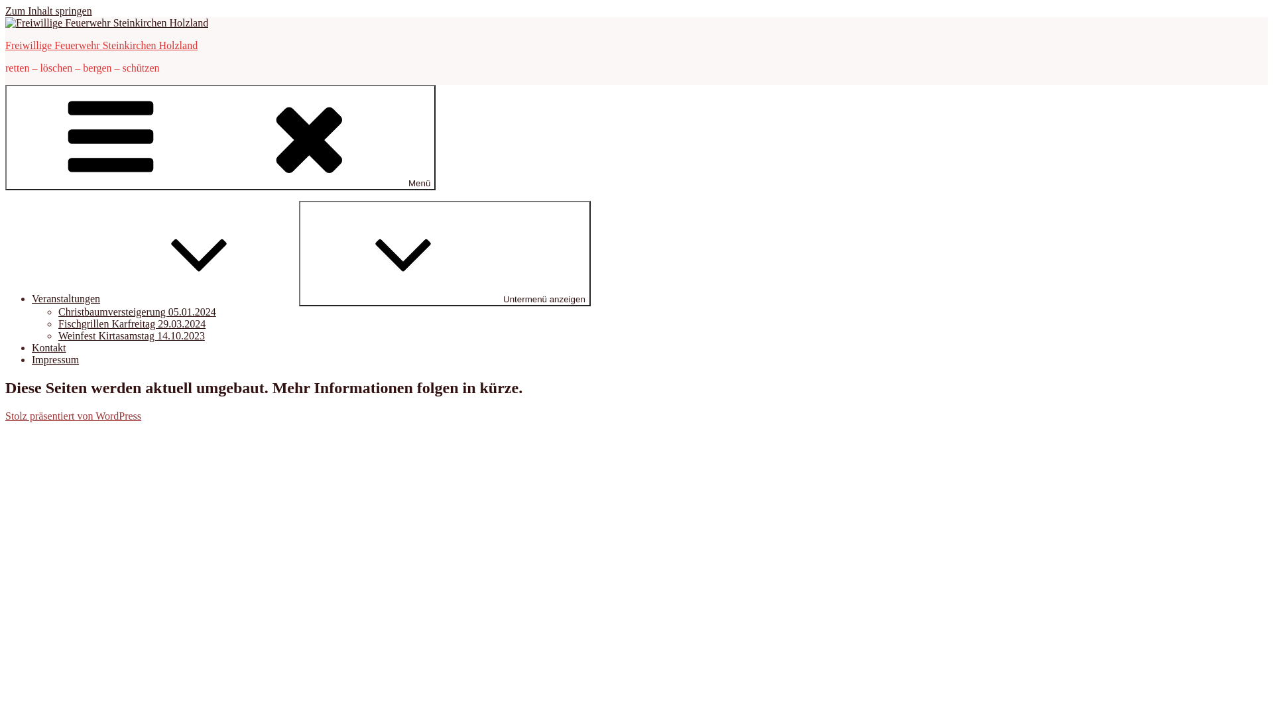 This screenshot has width=1273, height=716. Describe the element at coordinates (132, 324) in the screenshot. I see `Fischgrillen Karfreitag 29.03.2024` at that location.